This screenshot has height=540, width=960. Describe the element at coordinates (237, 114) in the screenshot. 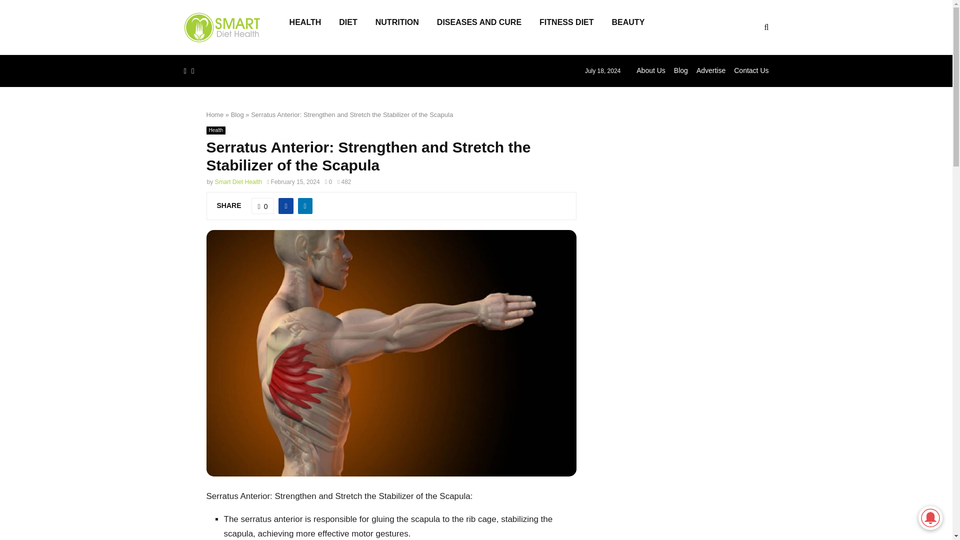

I see `Blog` at that location.